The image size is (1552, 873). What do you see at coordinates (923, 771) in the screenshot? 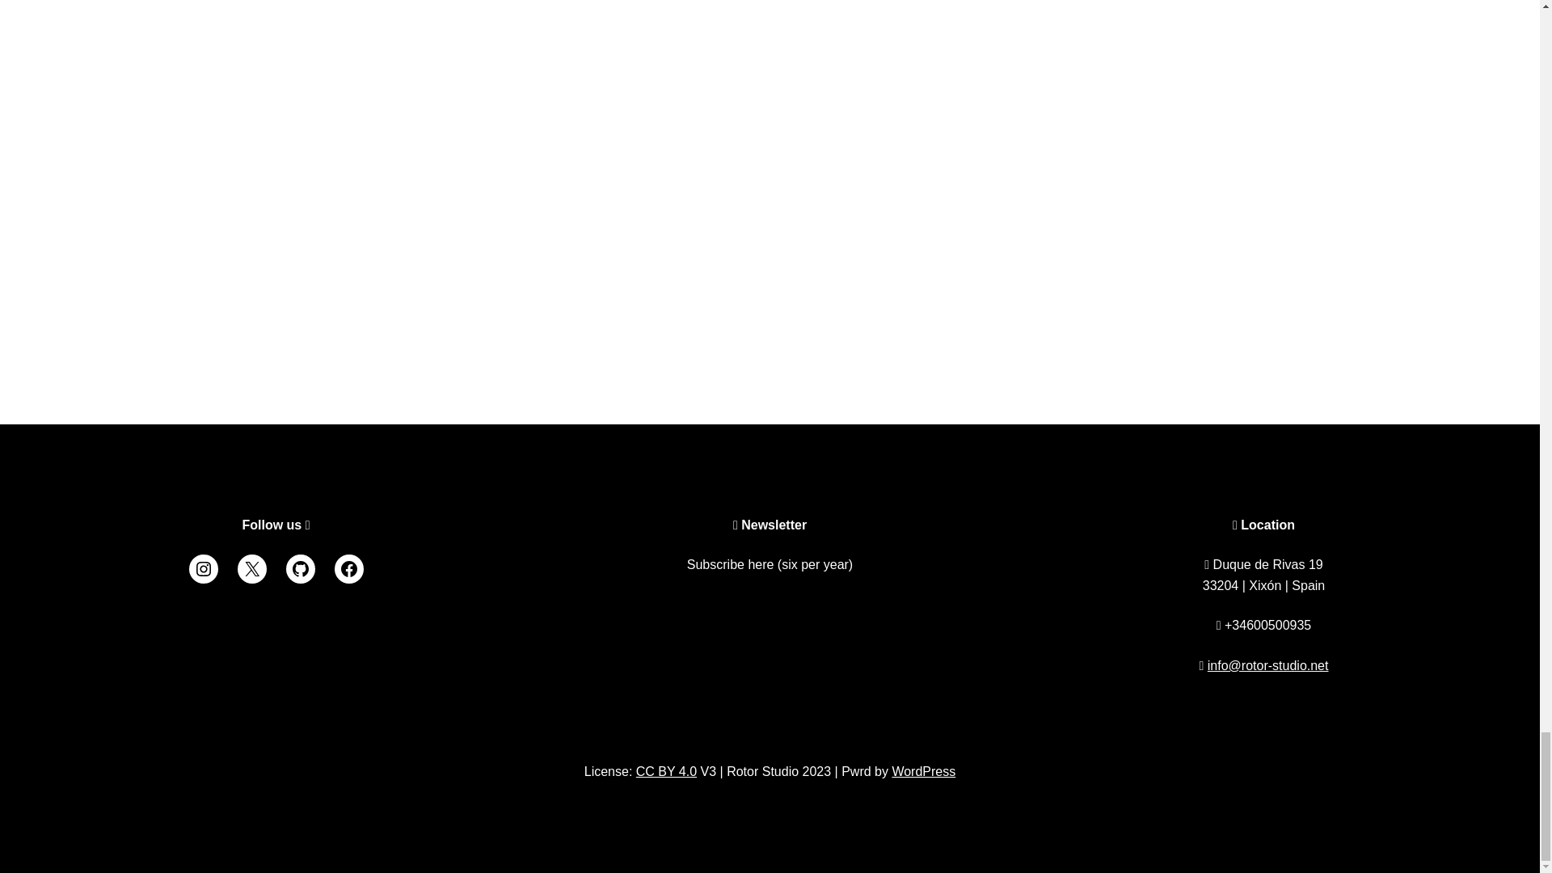
I see `WordPress` at bounding box center [923, 771].